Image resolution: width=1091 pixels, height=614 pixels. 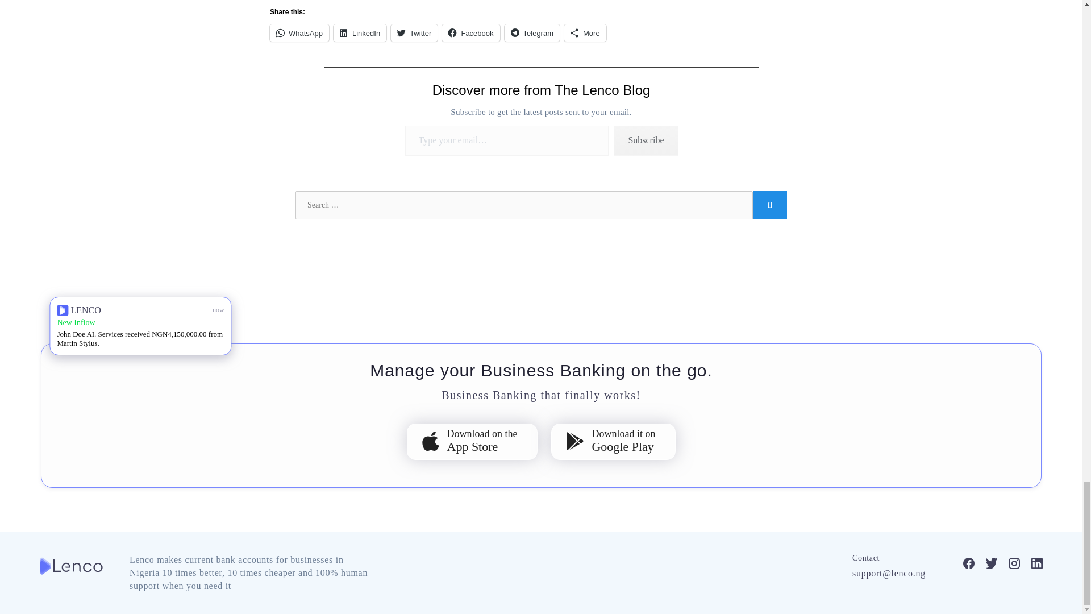 I want to click on LinkedIn, so click(x=360, y=33).